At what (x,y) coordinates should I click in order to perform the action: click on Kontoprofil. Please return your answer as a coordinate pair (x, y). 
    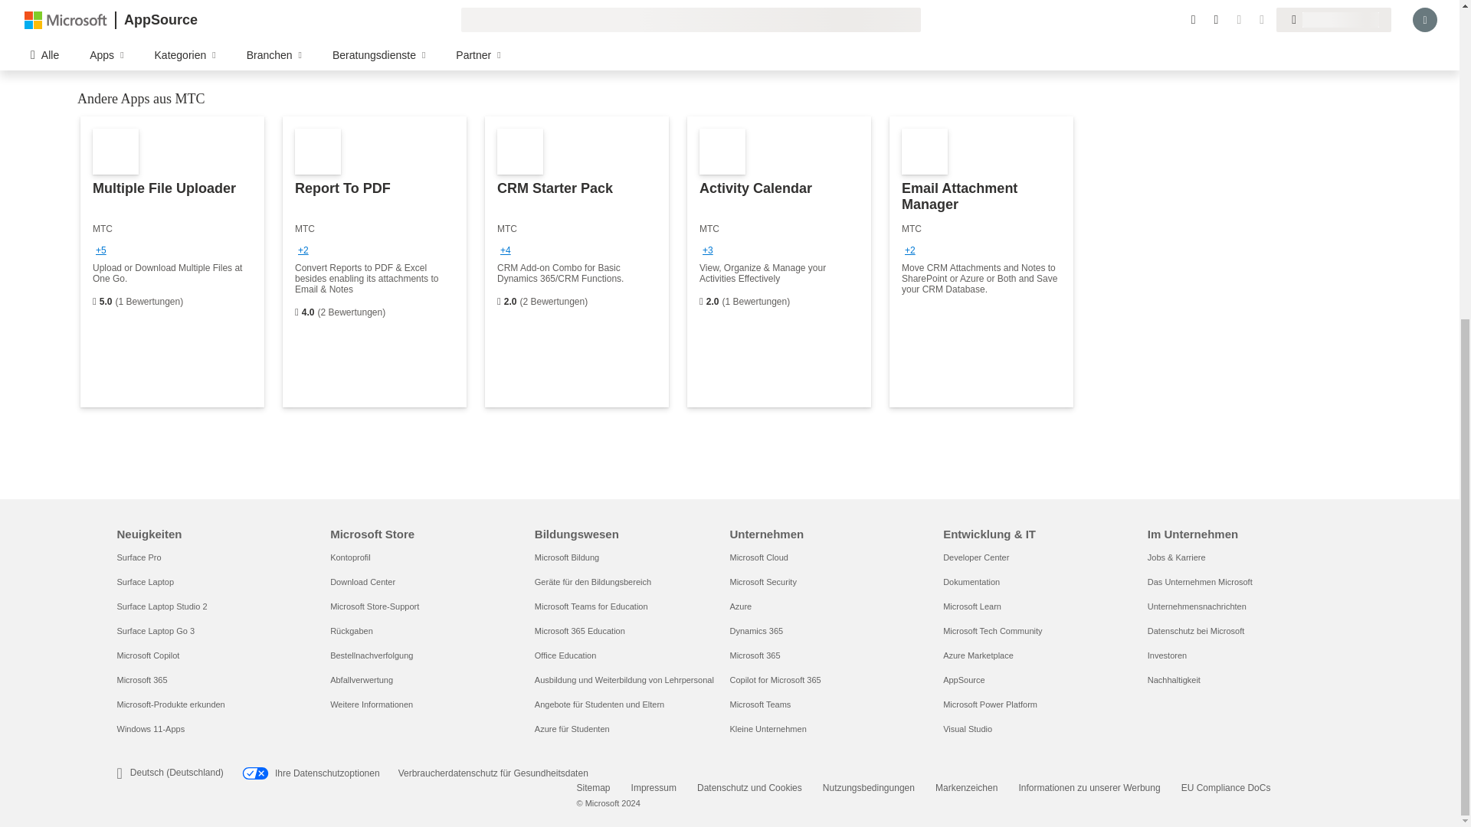
    Looking at the image, I should click on (349, 557).